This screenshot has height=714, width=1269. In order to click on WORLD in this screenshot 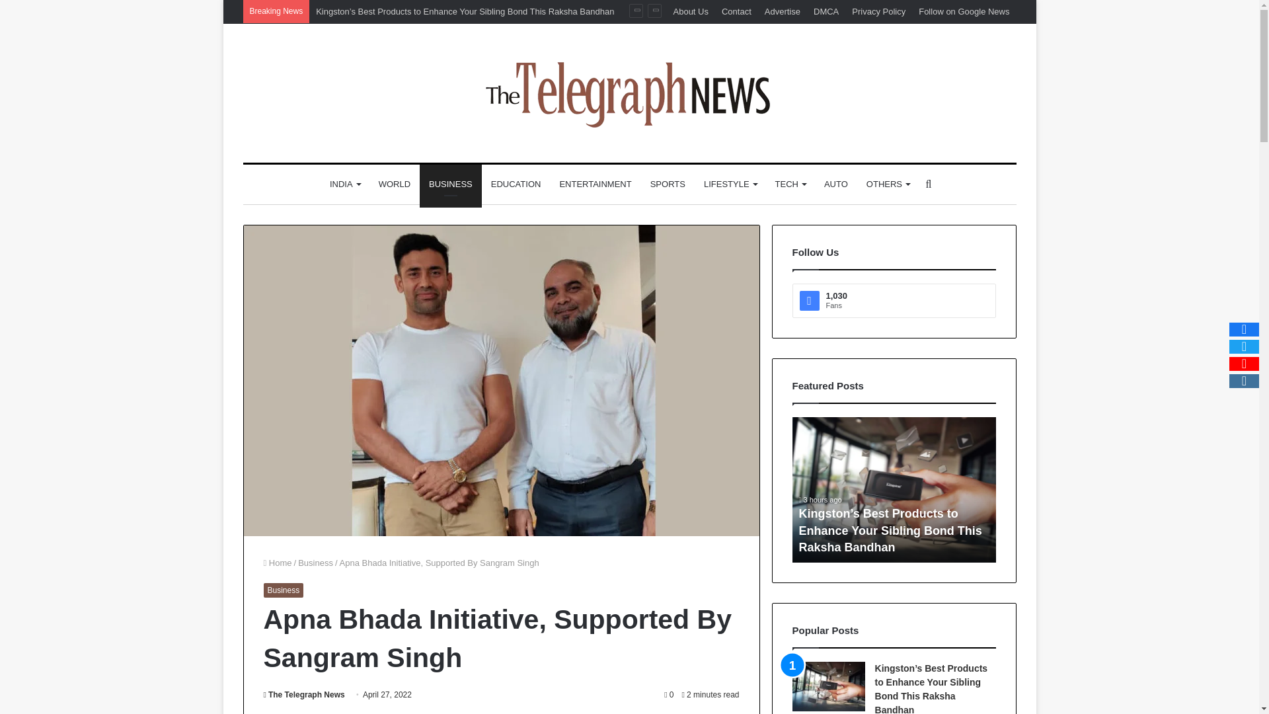, I will do `click(394, 184)`.